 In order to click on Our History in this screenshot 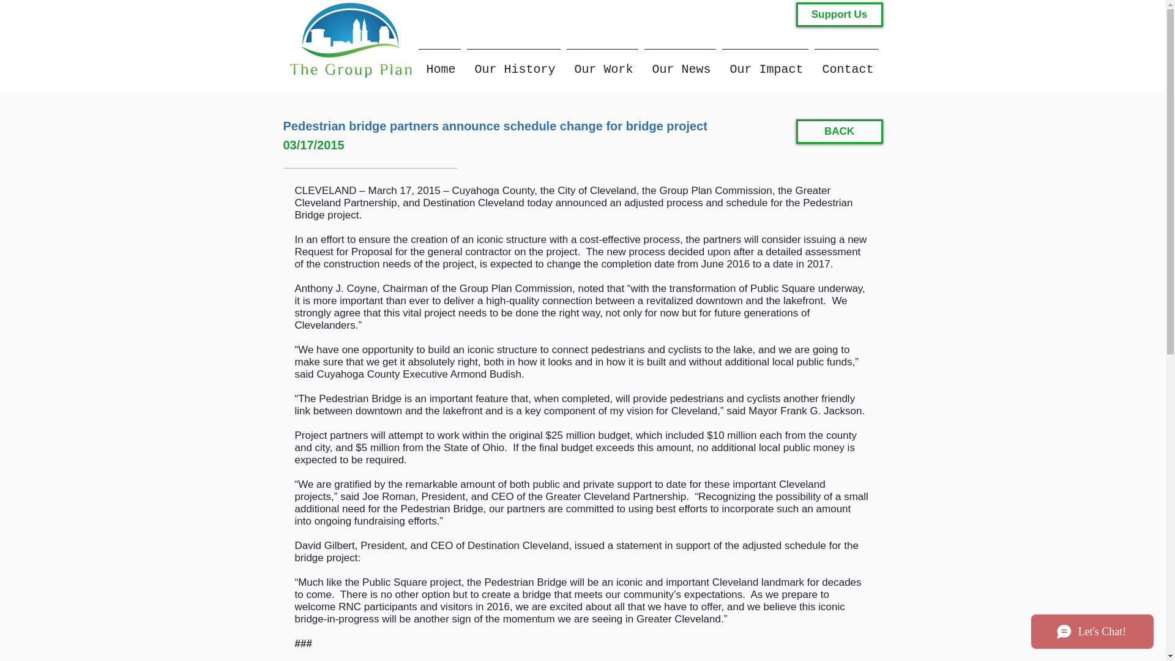, I will do `click(514, 64)`.